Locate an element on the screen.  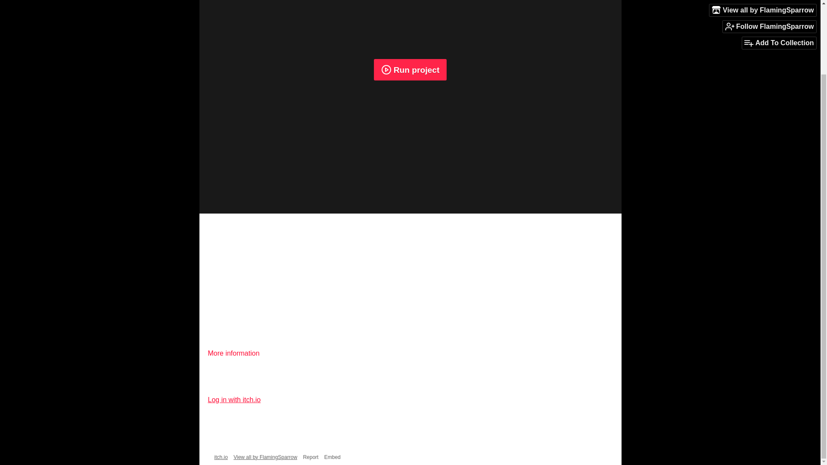
itch.io is located at coordinates (221, 457).